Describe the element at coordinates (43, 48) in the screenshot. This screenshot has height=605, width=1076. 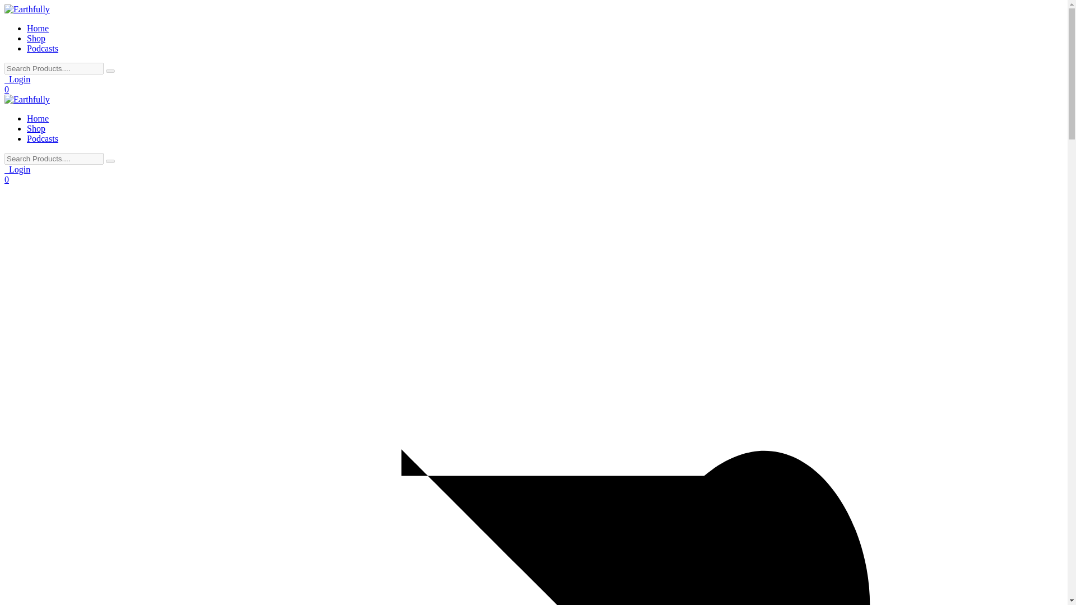
I see `Podcasts` at that location.